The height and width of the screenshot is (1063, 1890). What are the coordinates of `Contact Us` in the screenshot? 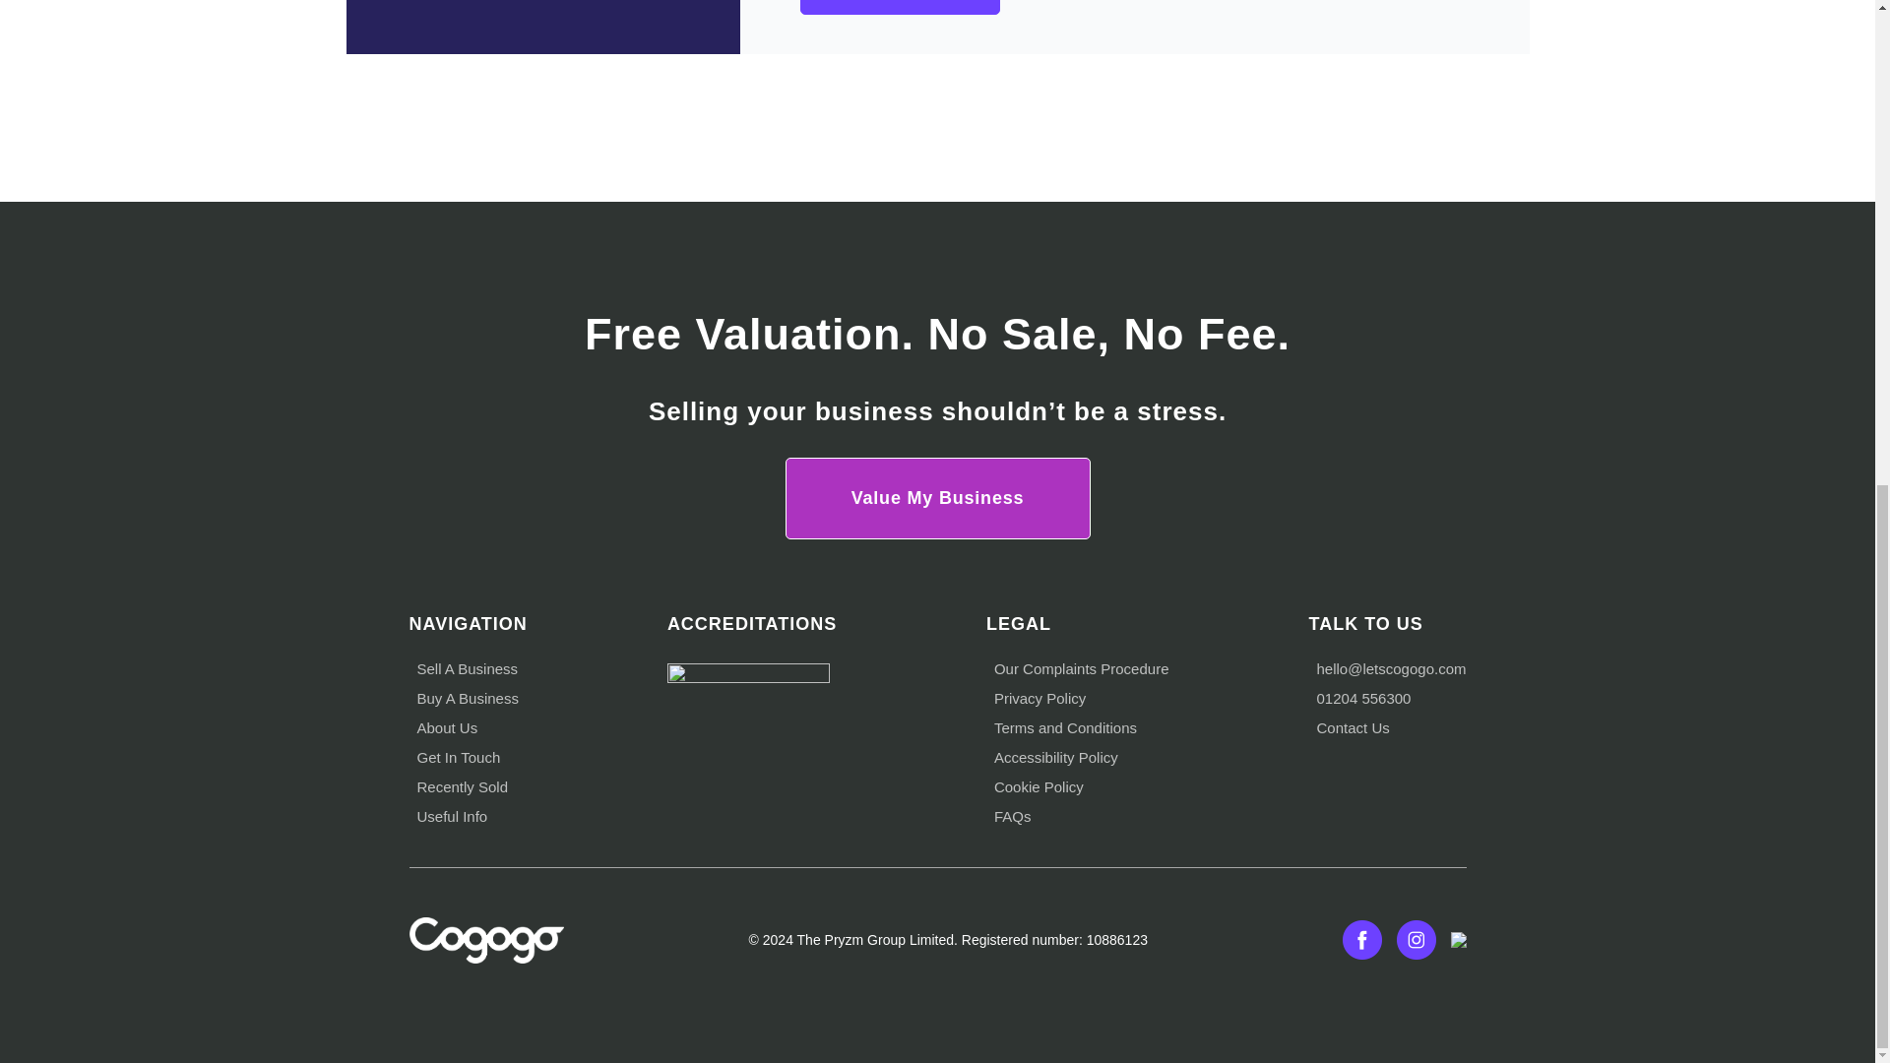 It's located at (1353, 728).